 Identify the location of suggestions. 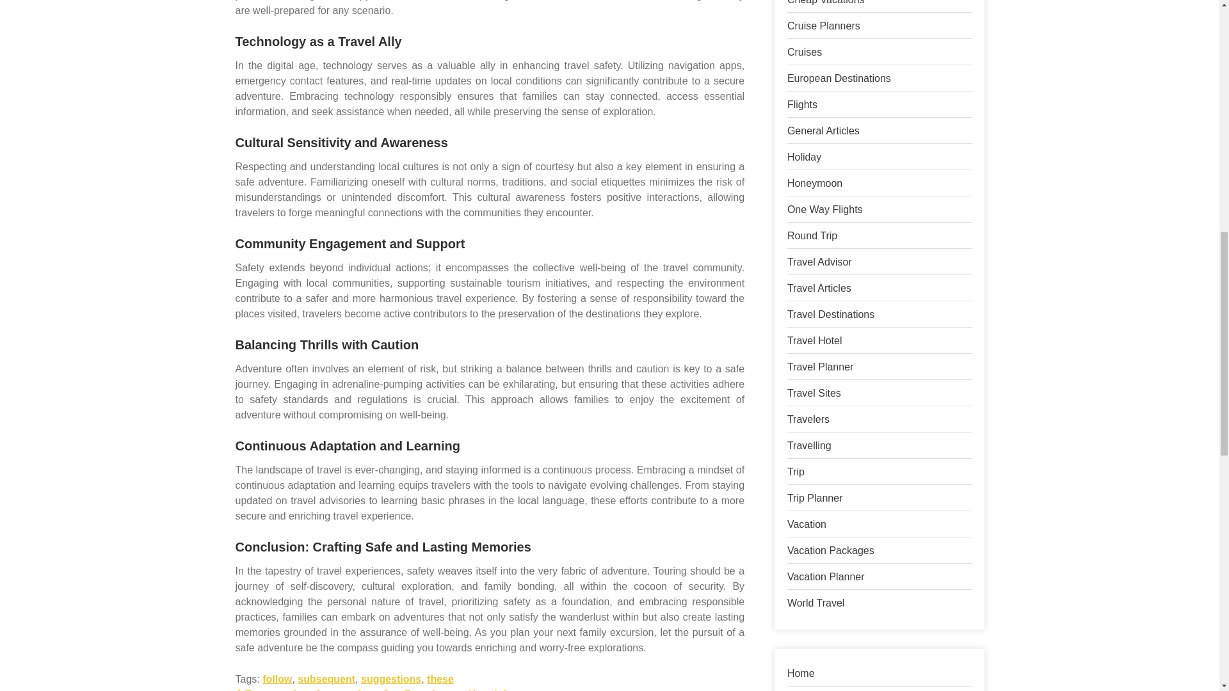
(391, 679).